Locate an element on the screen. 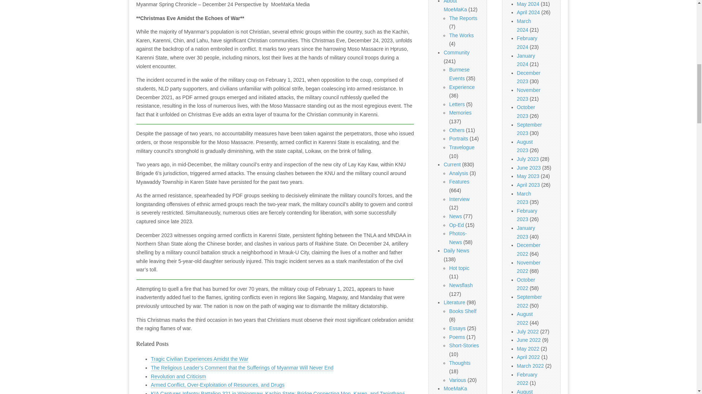  Revolution and Criticism is located at coordinates (178, 376).